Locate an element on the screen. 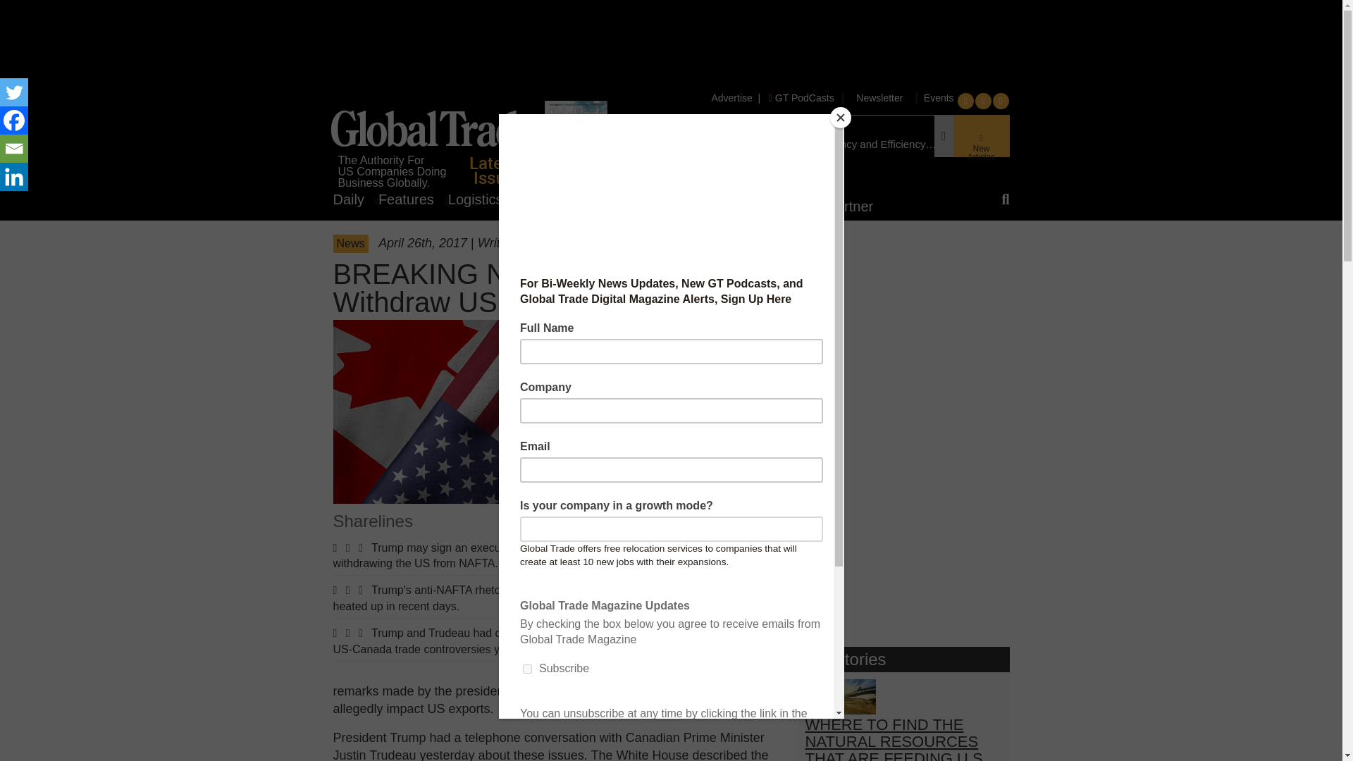 This screenshot has width=1353, height=761. Facebook is located at coordinates (14, 120).